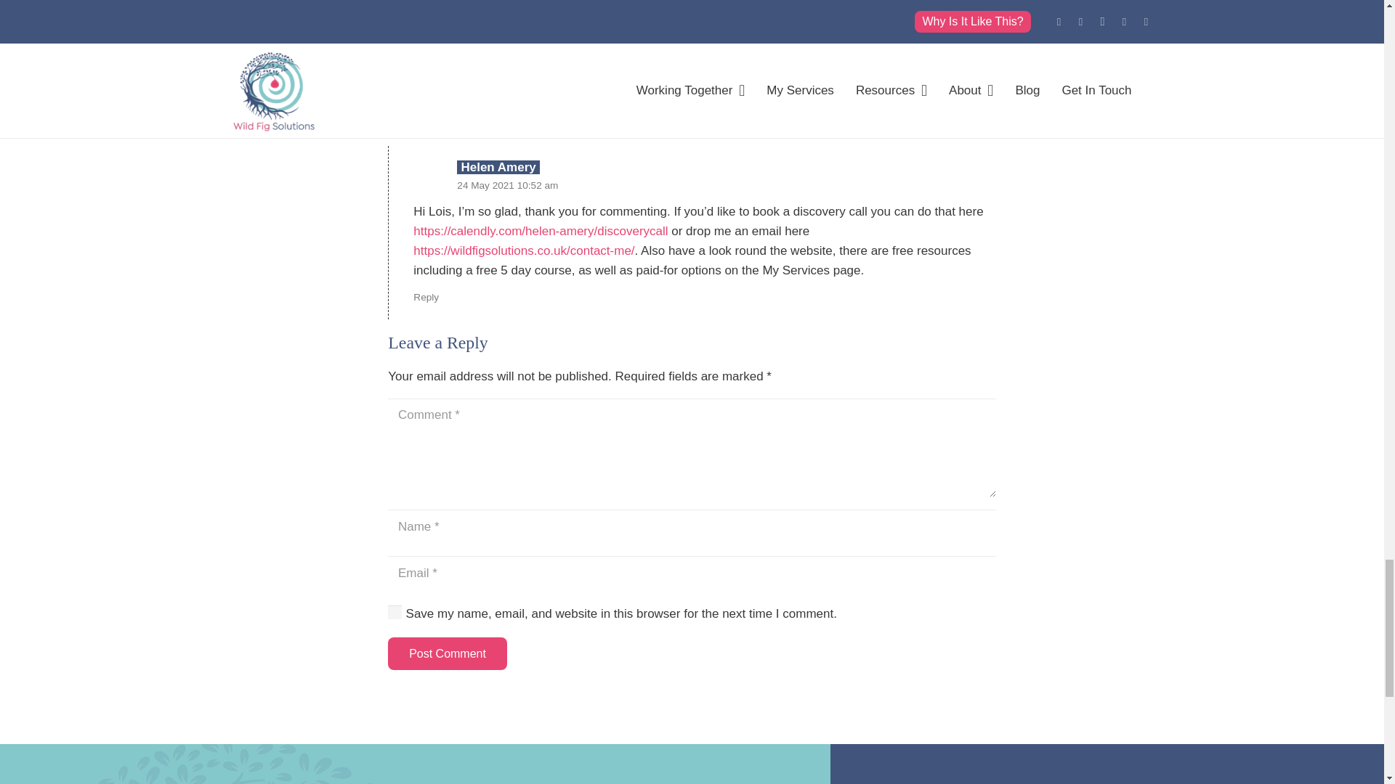 The image size is (1395, 784). What do you see at coordinates (426, 296) in the screenshot?
I see `Reply` at bounding box center [426, 296].